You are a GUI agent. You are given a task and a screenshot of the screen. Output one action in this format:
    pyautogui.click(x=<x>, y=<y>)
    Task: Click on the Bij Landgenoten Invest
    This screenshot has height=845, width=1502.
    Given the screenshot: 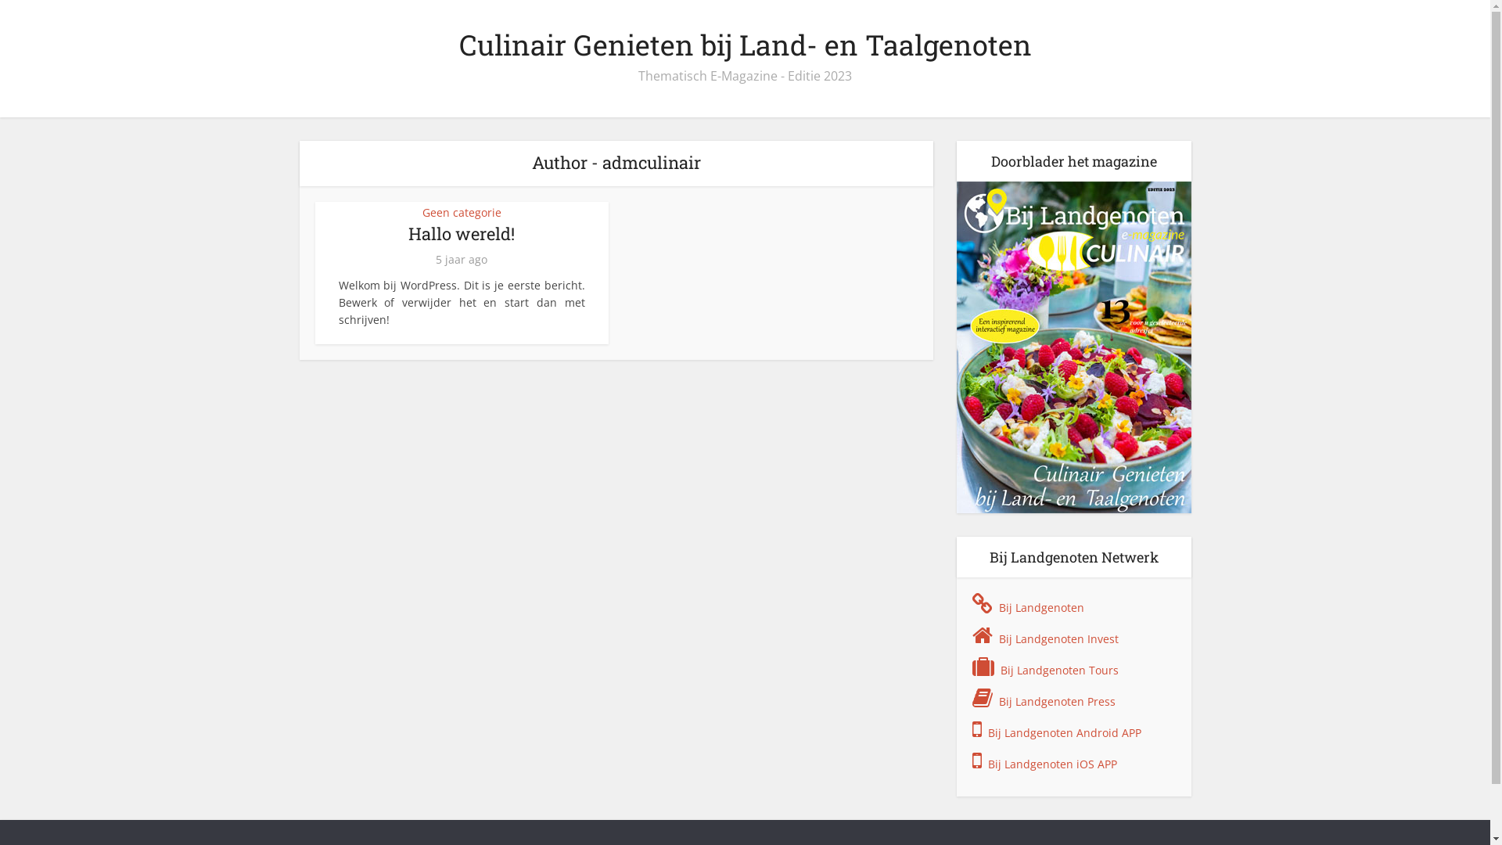 What is the action you would take?
    pyautogui.click(x=1058, y=638)
    